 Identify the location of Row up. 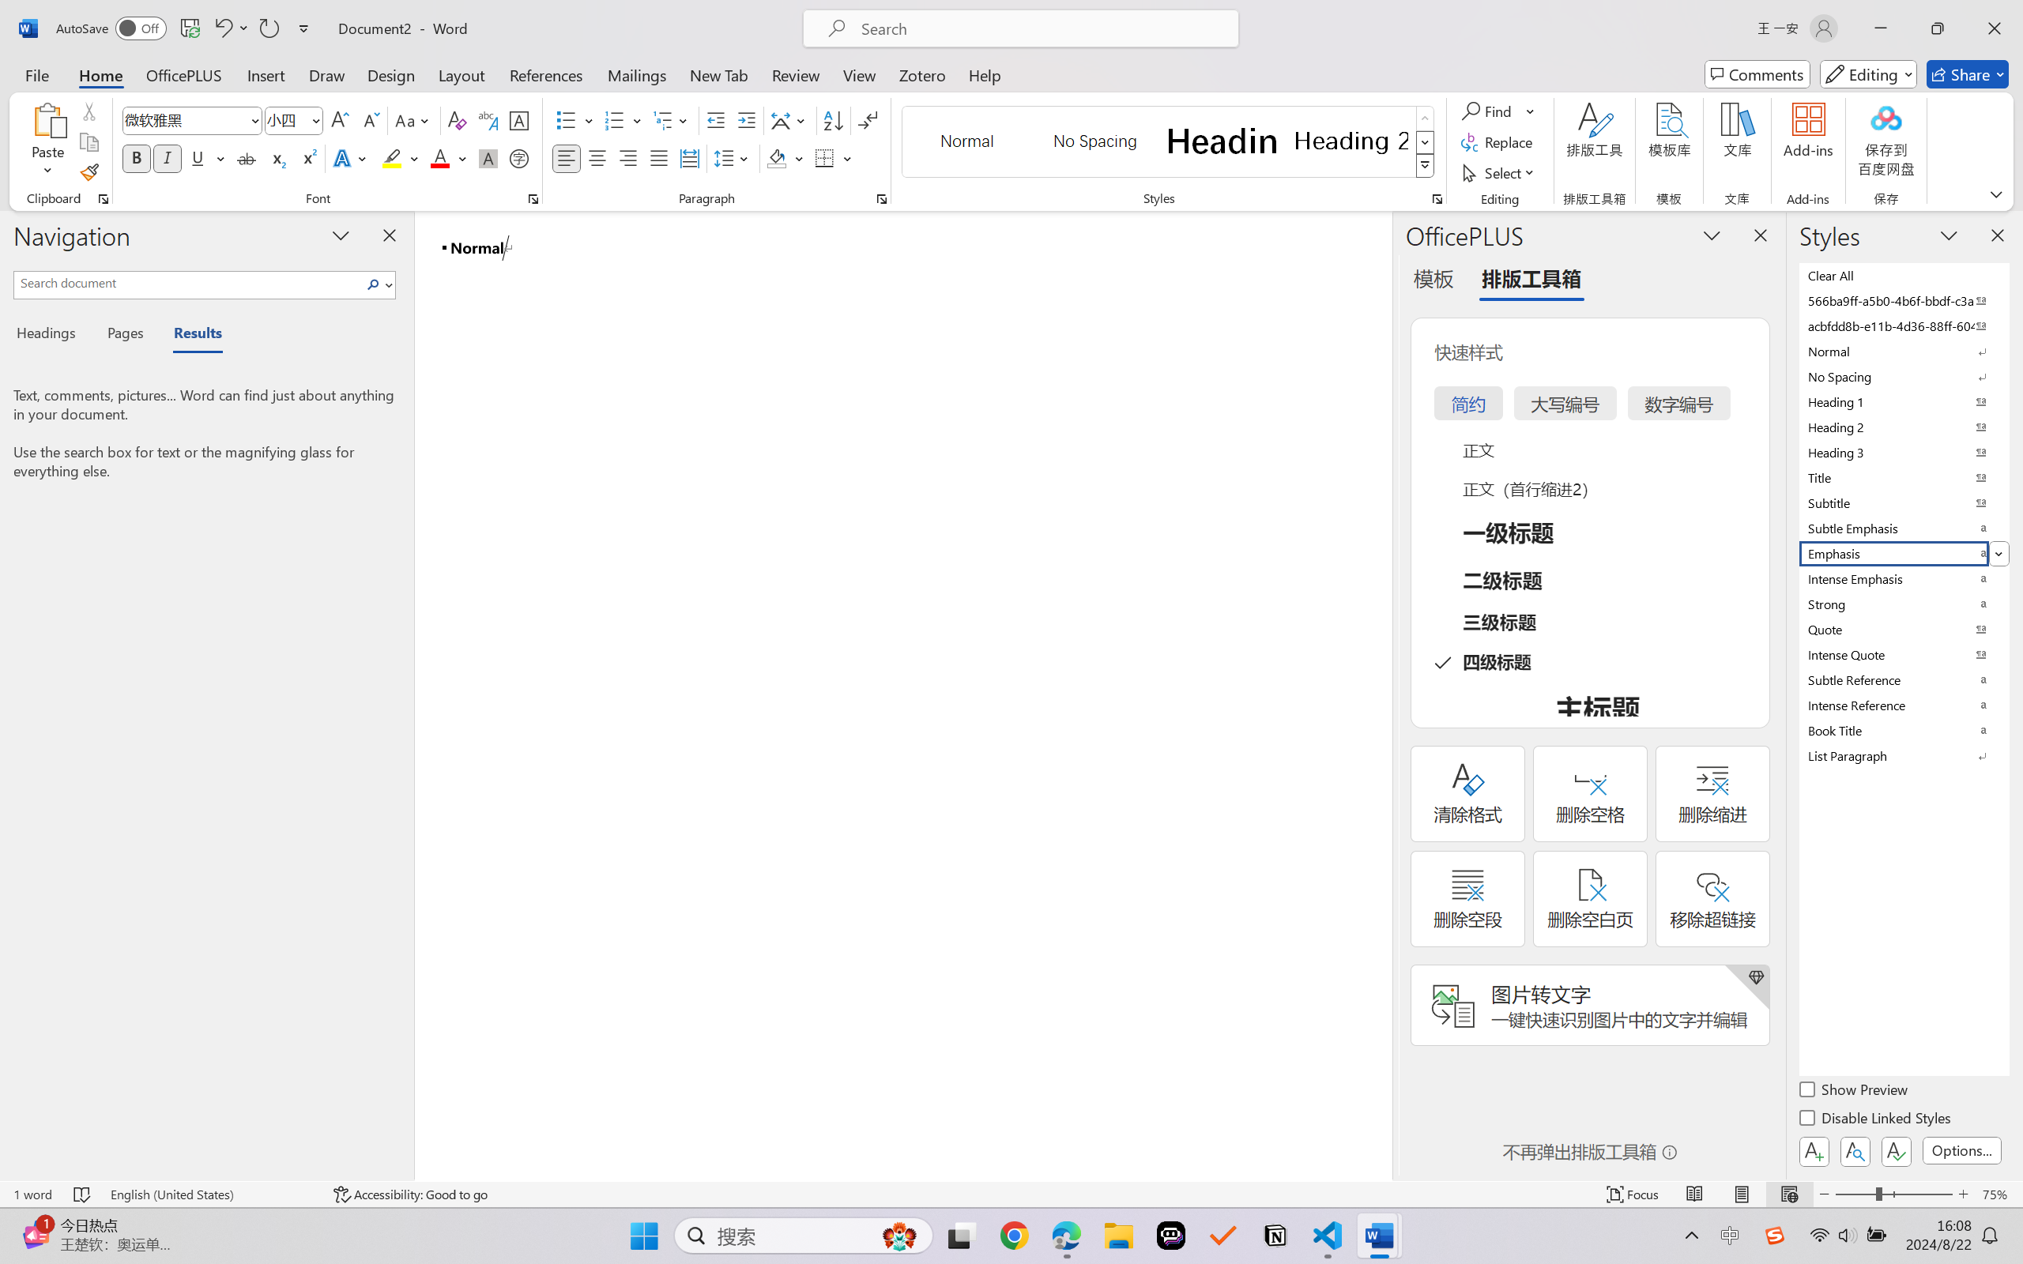
(1426, 118).